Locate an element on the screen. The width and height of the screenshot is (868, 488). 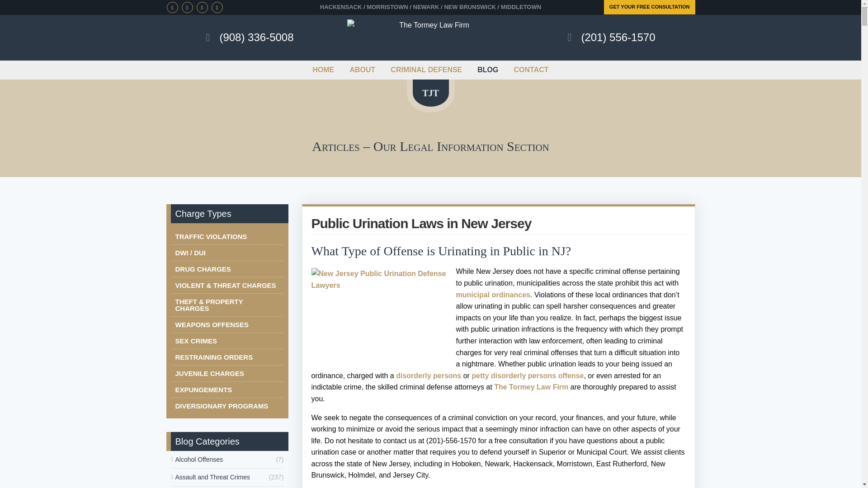
HOME is located at coordinates (327, 70).